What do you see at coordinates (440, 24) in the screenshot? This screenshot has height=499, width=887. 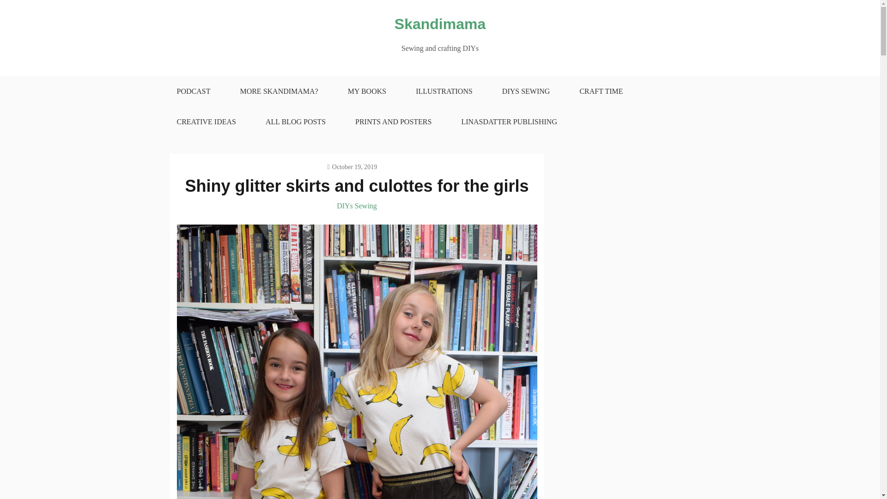 I see `Skandimama` at bounding box center [440, 24].